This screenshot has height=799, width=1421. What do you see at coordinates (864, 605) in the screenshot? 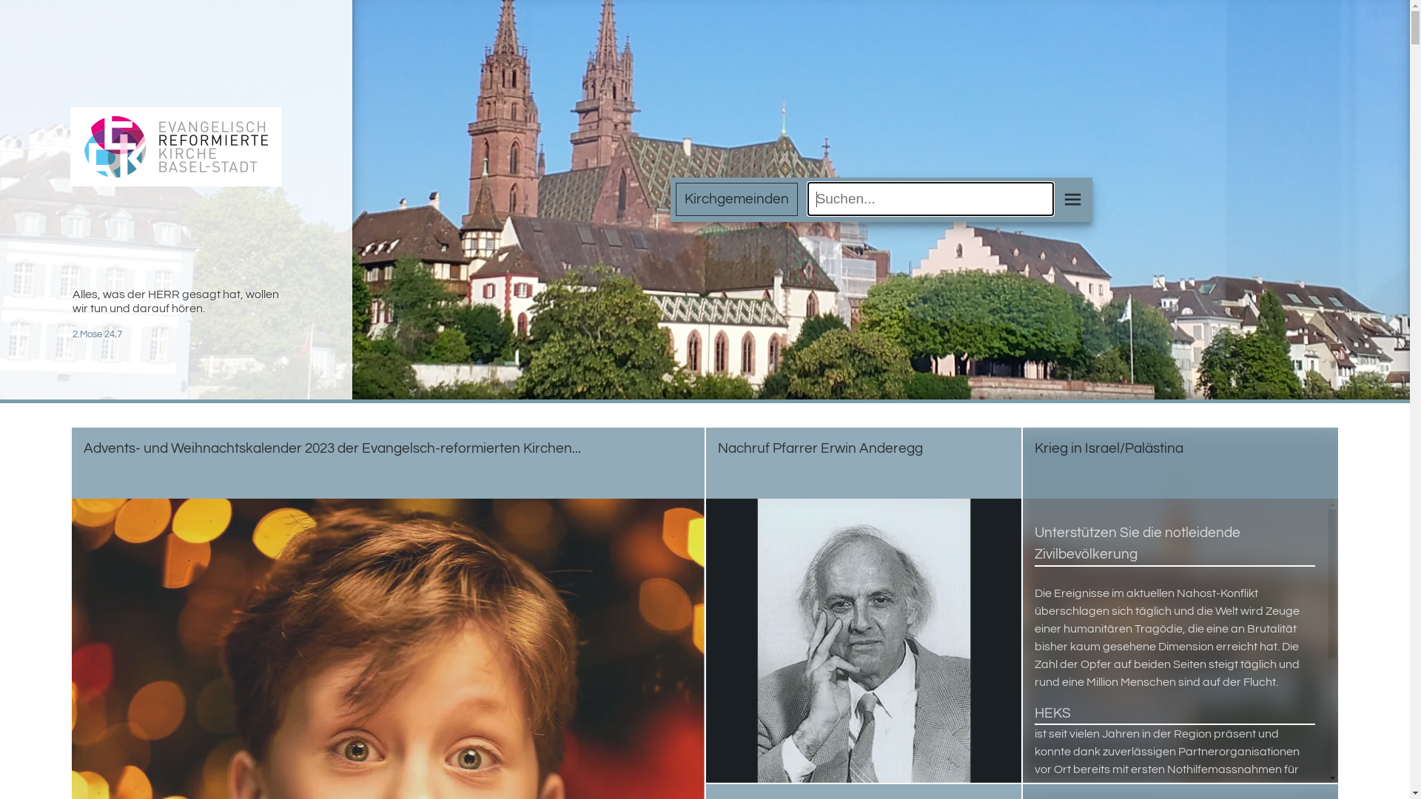
I see `Nachruf Pfarrer Erwin Anderegg` at bounding box center [864, 605].